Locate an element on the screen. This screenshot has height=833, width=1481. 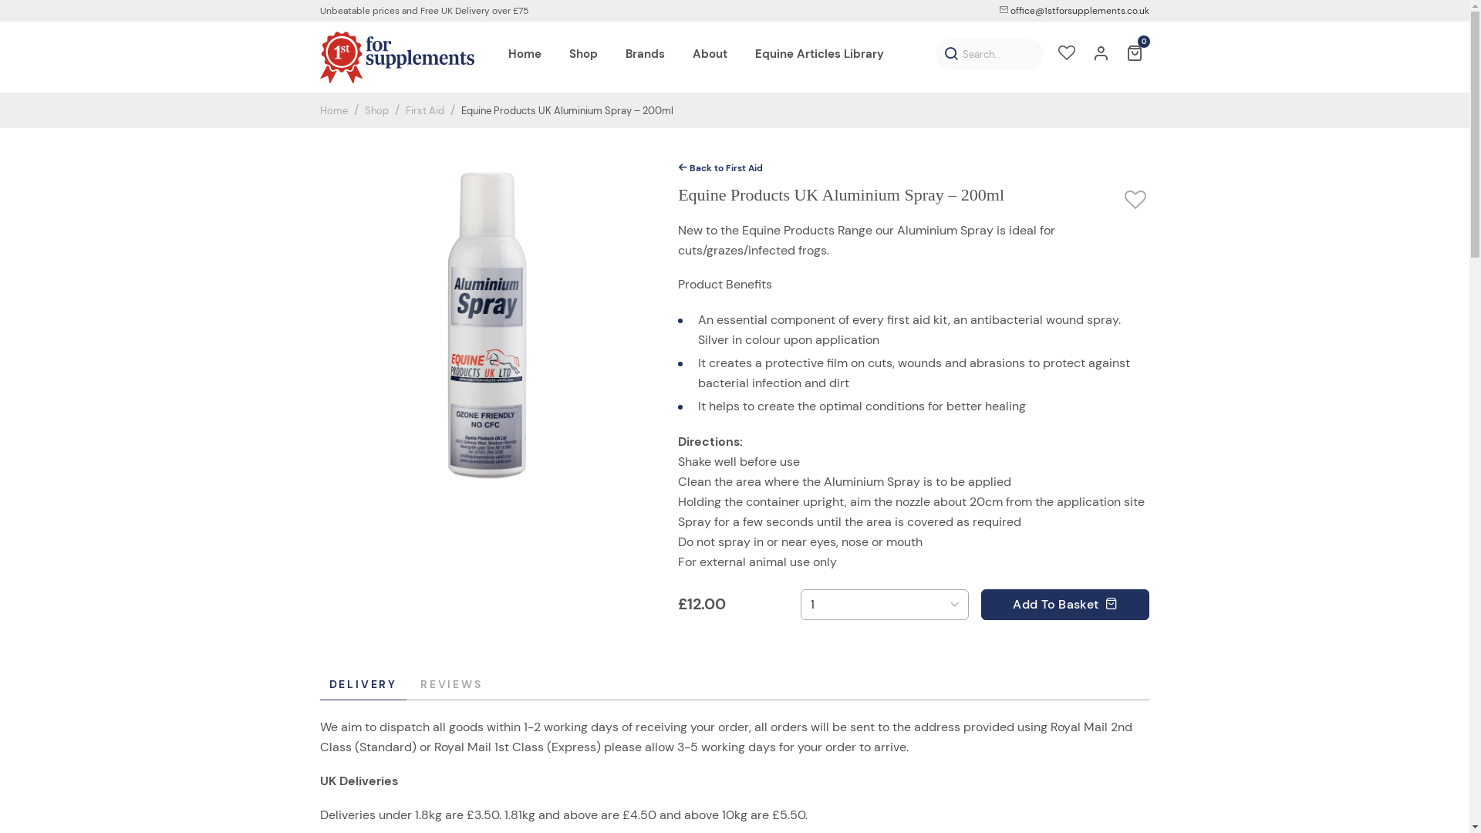
Shop is located at coordinates (376, 110).